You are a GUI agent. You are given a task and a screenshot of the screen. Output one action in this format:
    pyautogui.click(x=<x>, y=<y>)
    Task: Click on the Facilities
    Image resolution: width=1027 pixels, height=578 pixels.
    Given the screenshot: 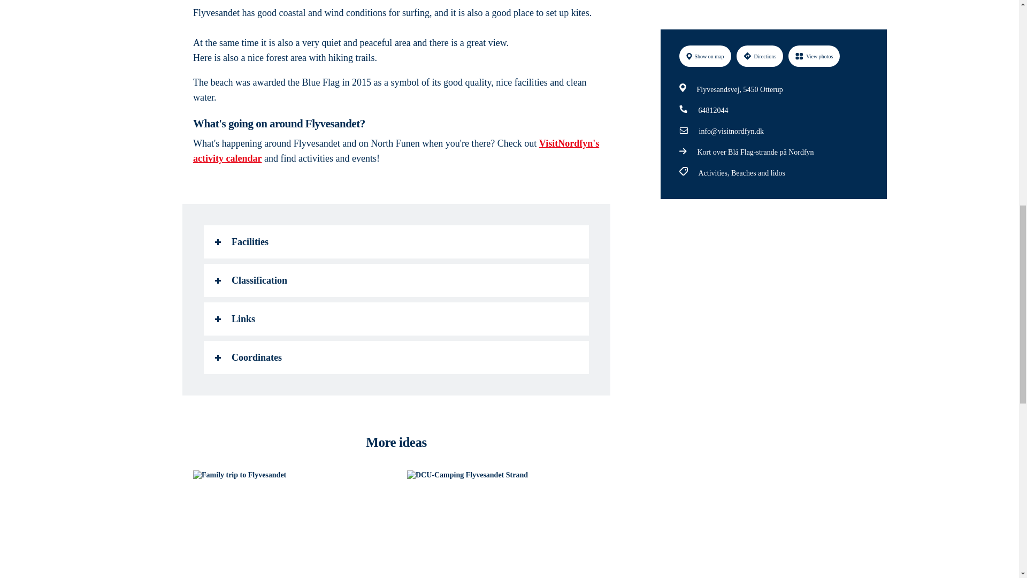 What is the action you would take?
    pyautogui.click(x=396, y=242)
    